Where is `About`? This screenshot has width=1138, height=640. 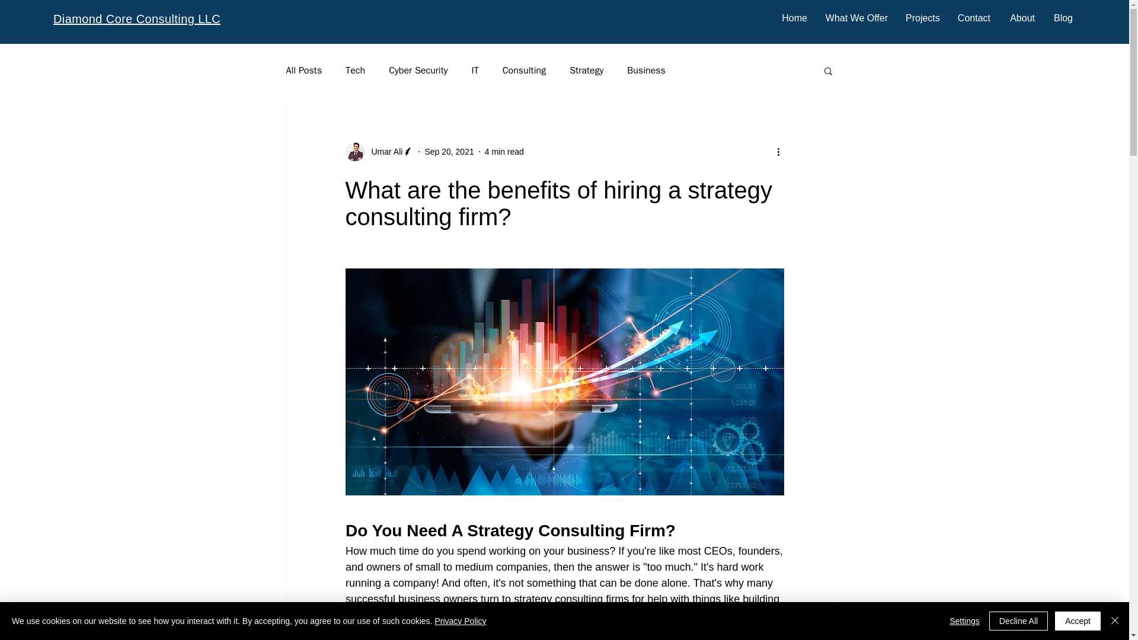
About is located at coordinates (1021, 18).